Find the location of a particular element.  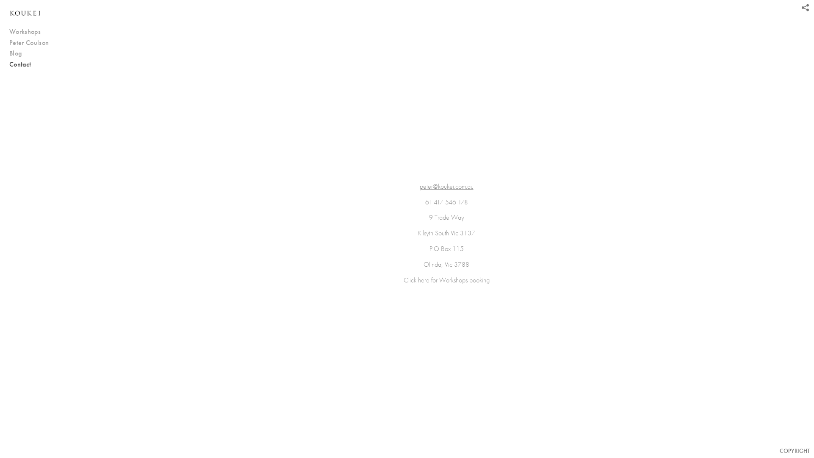

peter@koukei.com.au is located at coordinates (447, 187).